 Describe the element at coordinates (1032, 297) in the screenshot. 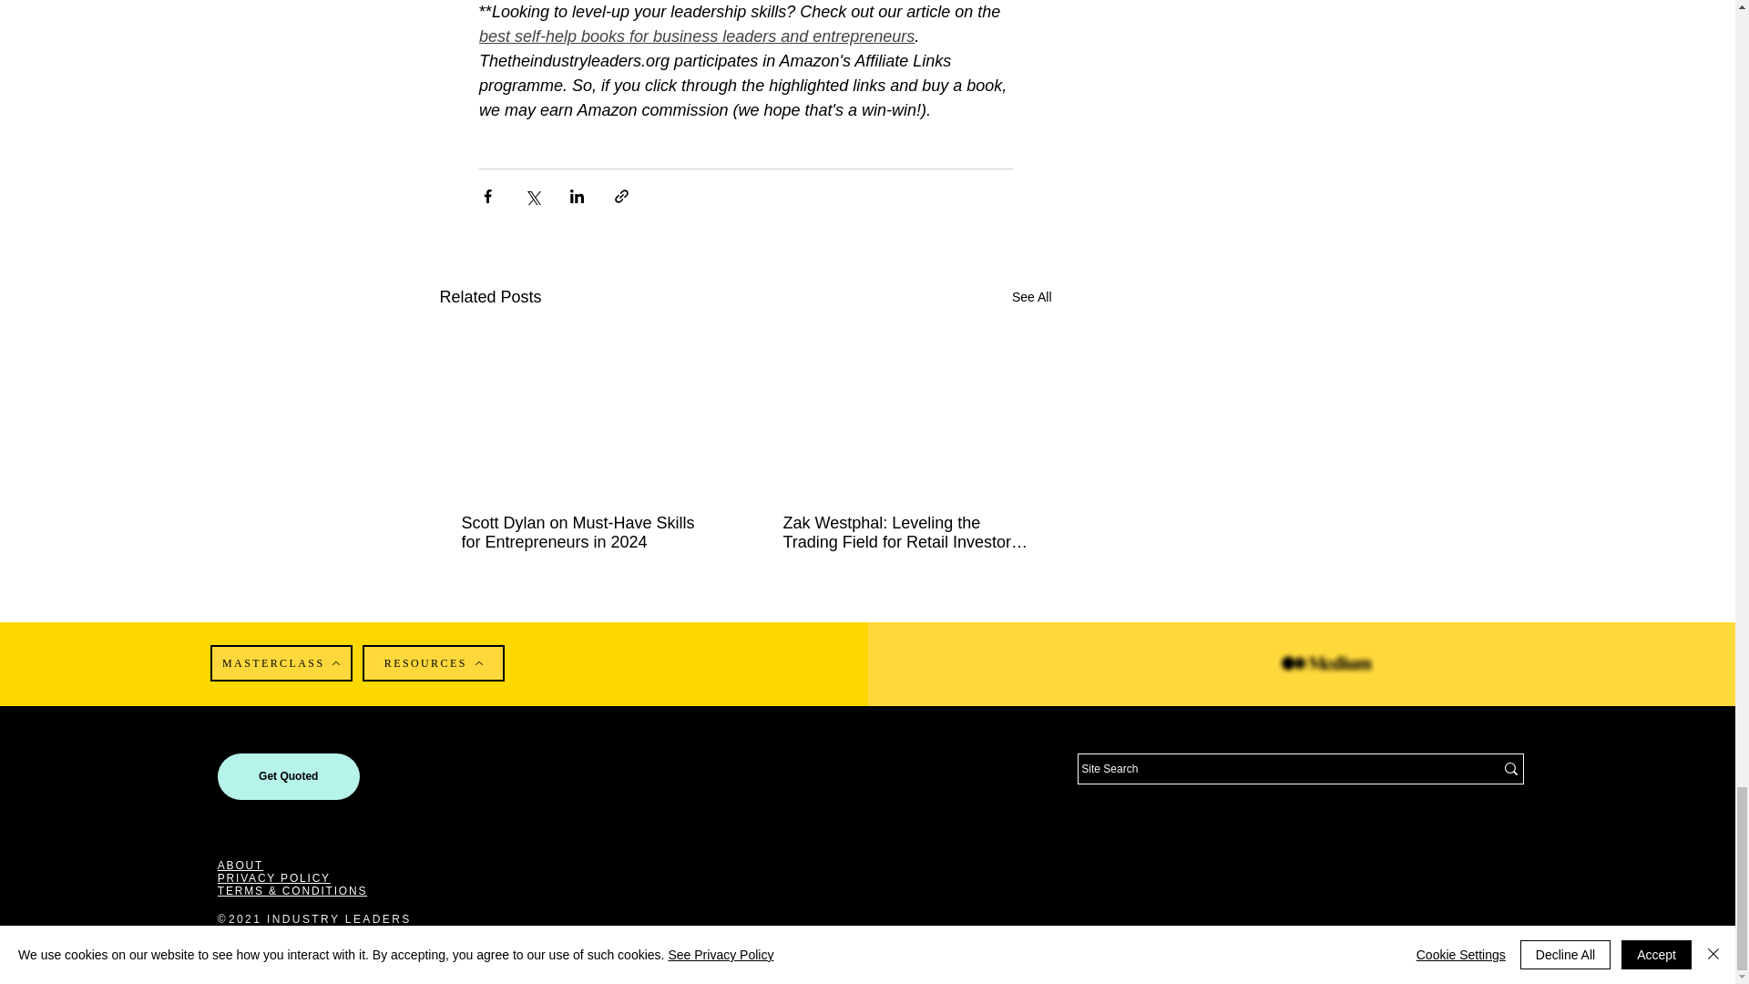

I see `See All` at that location.